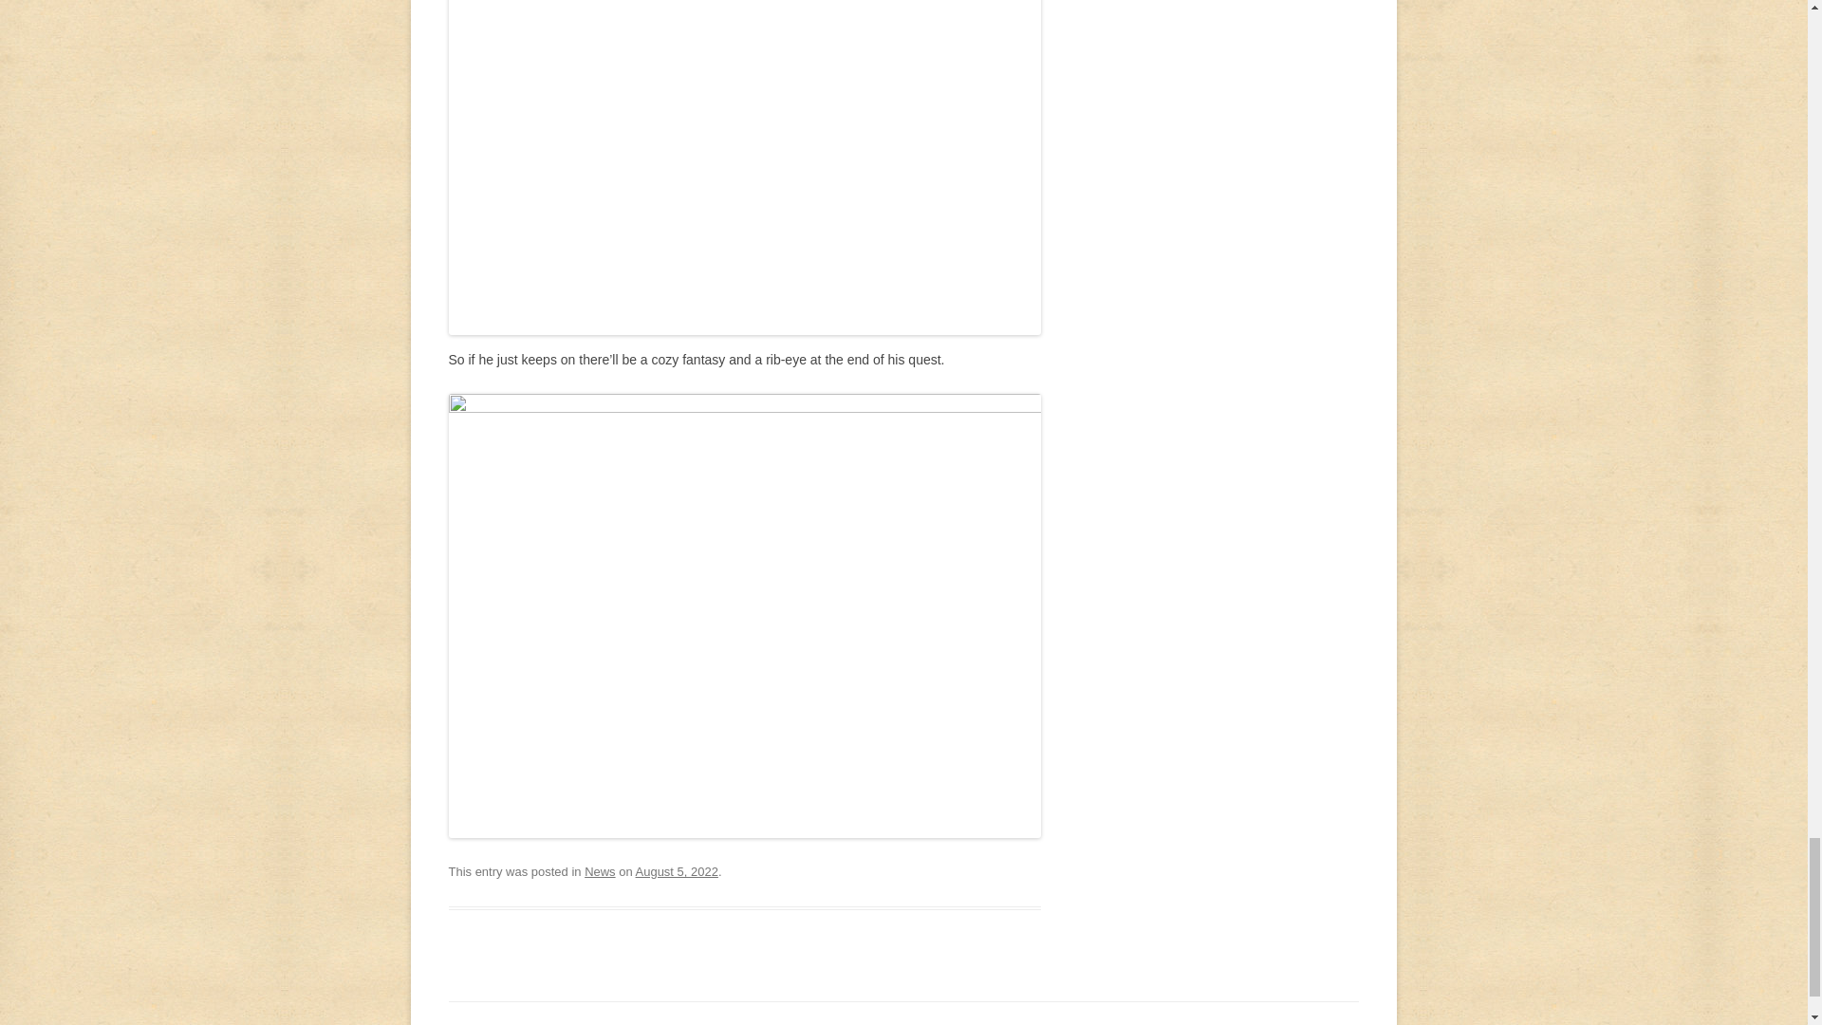 The height and width of the screenshot is (1025, 1822). What do you see at coordinates (677, 871) in the screenshot?
I see `5:27 pm` at bounding box center [677, 871].